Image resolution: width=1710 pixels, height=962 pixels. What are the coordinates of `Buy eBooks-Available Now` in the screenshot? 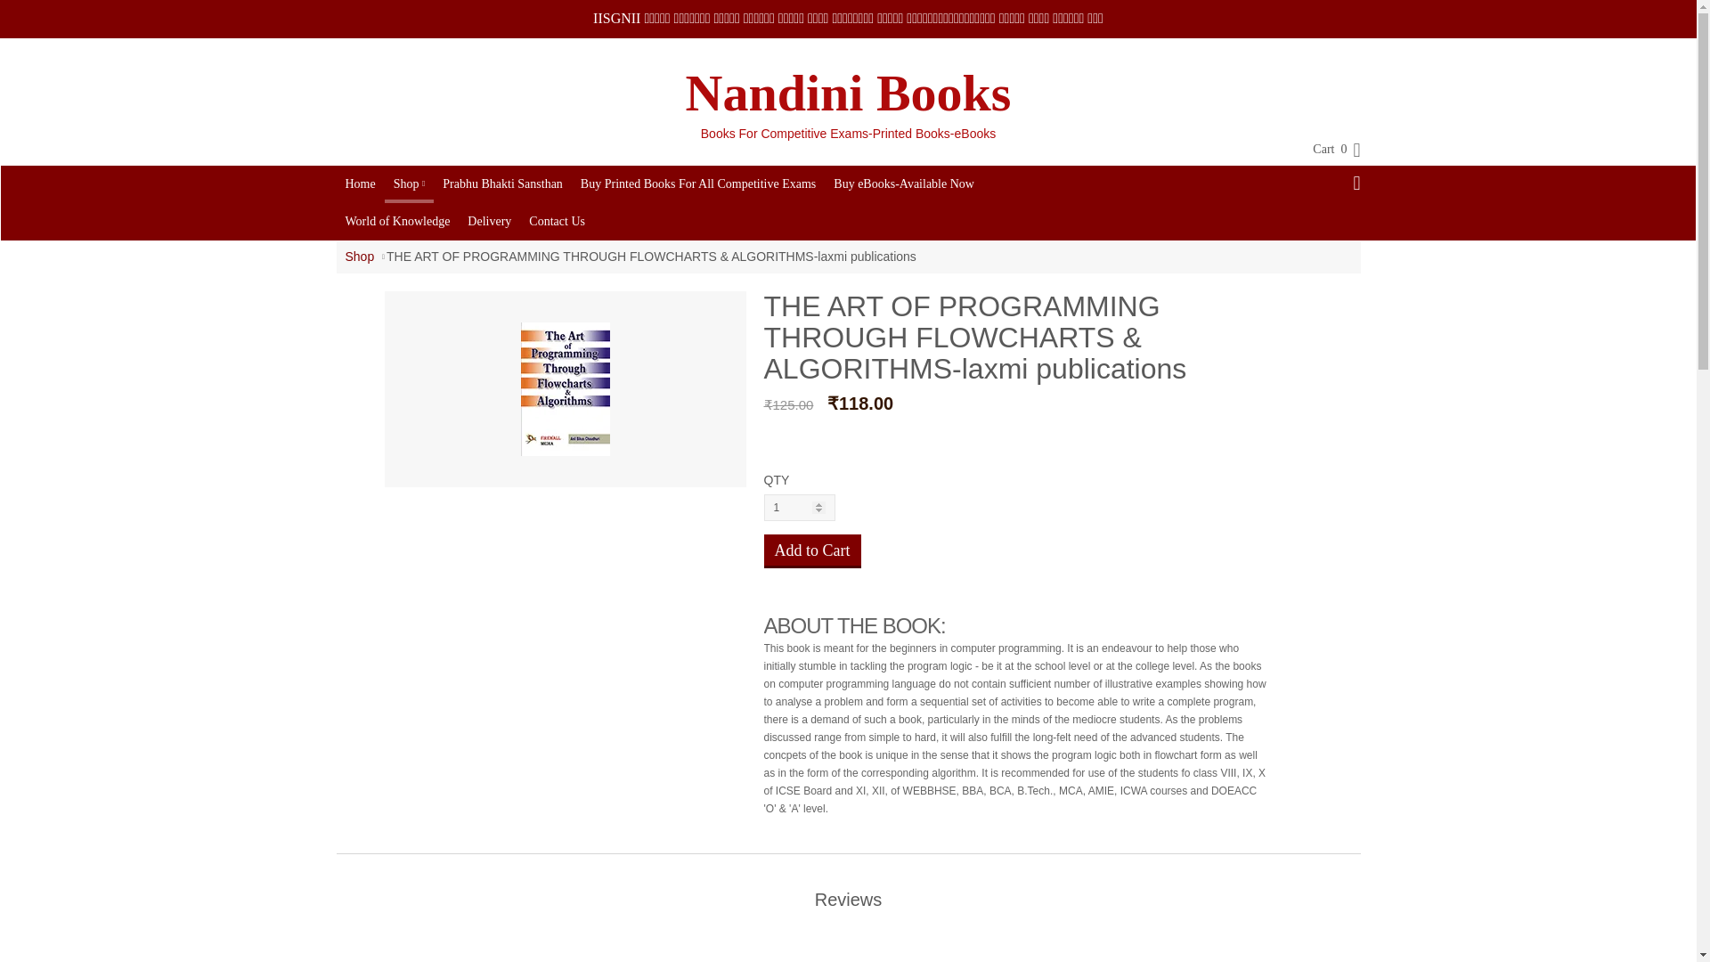 It's located at (903, 183).